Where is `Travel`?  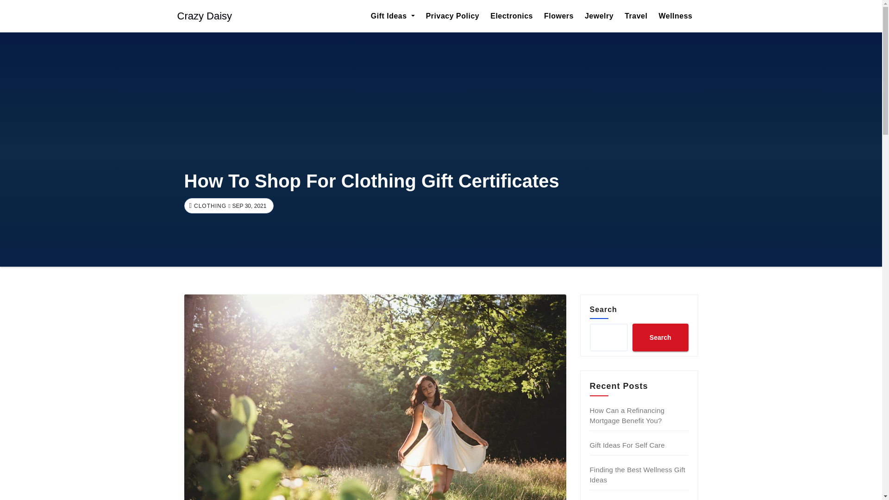 Travel is located at coordinates (635, 16).